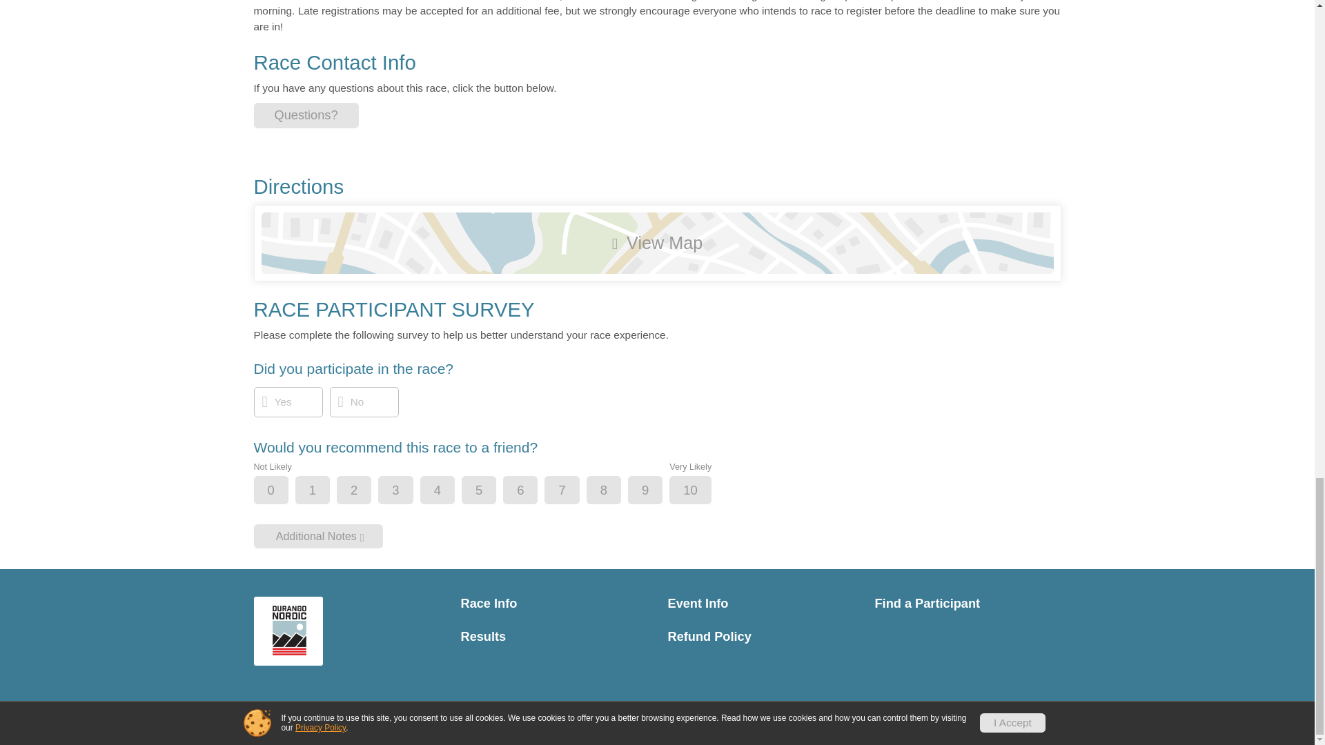 This screenshot has width=1325, height=745. What do you see at coordinates (449, 491) in the screenshot?
I see `4` at bounding box center [449, 491].